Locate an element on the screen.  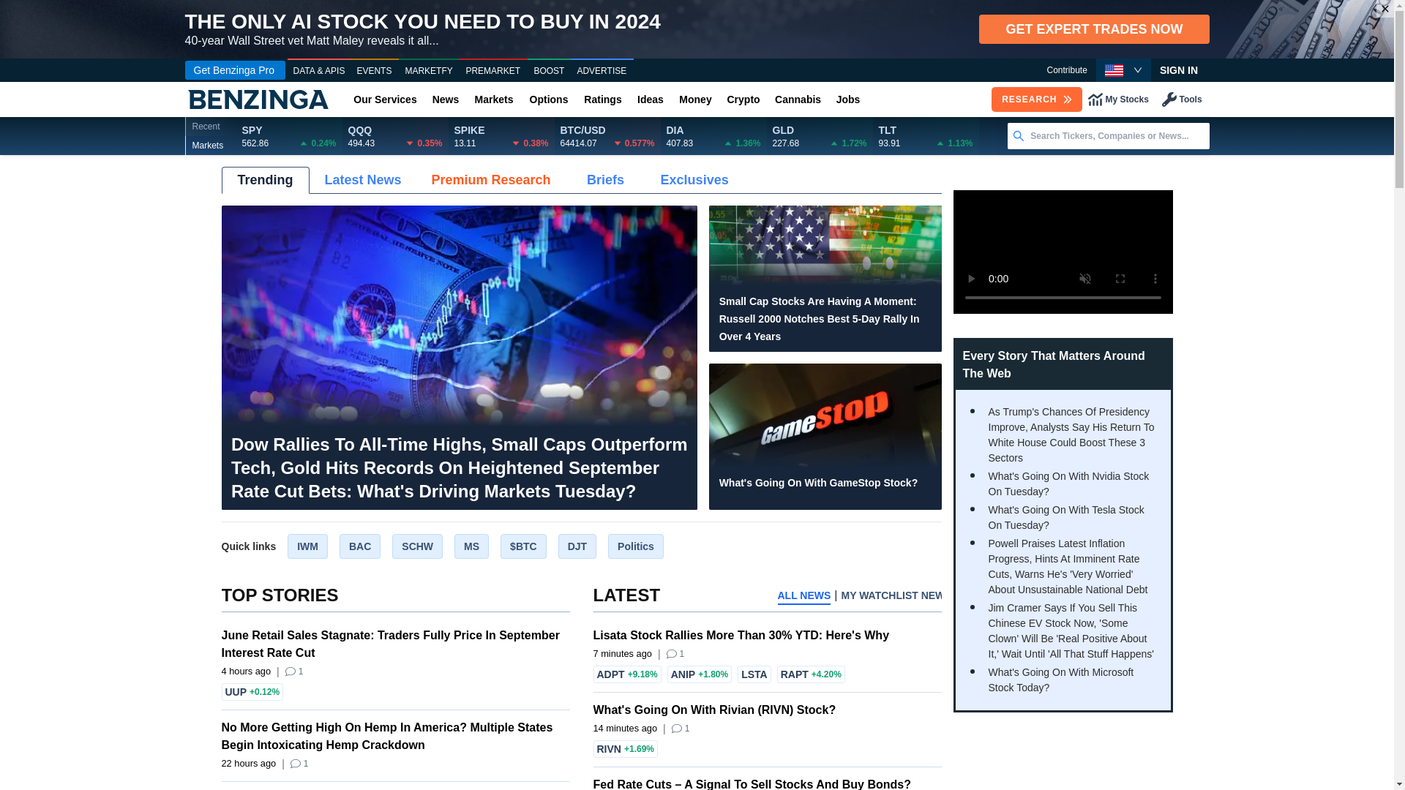
Contribute is located at coordinates (1066, 70).